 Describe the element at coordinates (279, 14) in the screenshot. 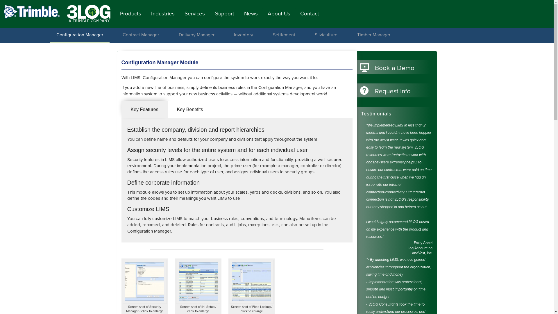

I see `About Us` at that location.